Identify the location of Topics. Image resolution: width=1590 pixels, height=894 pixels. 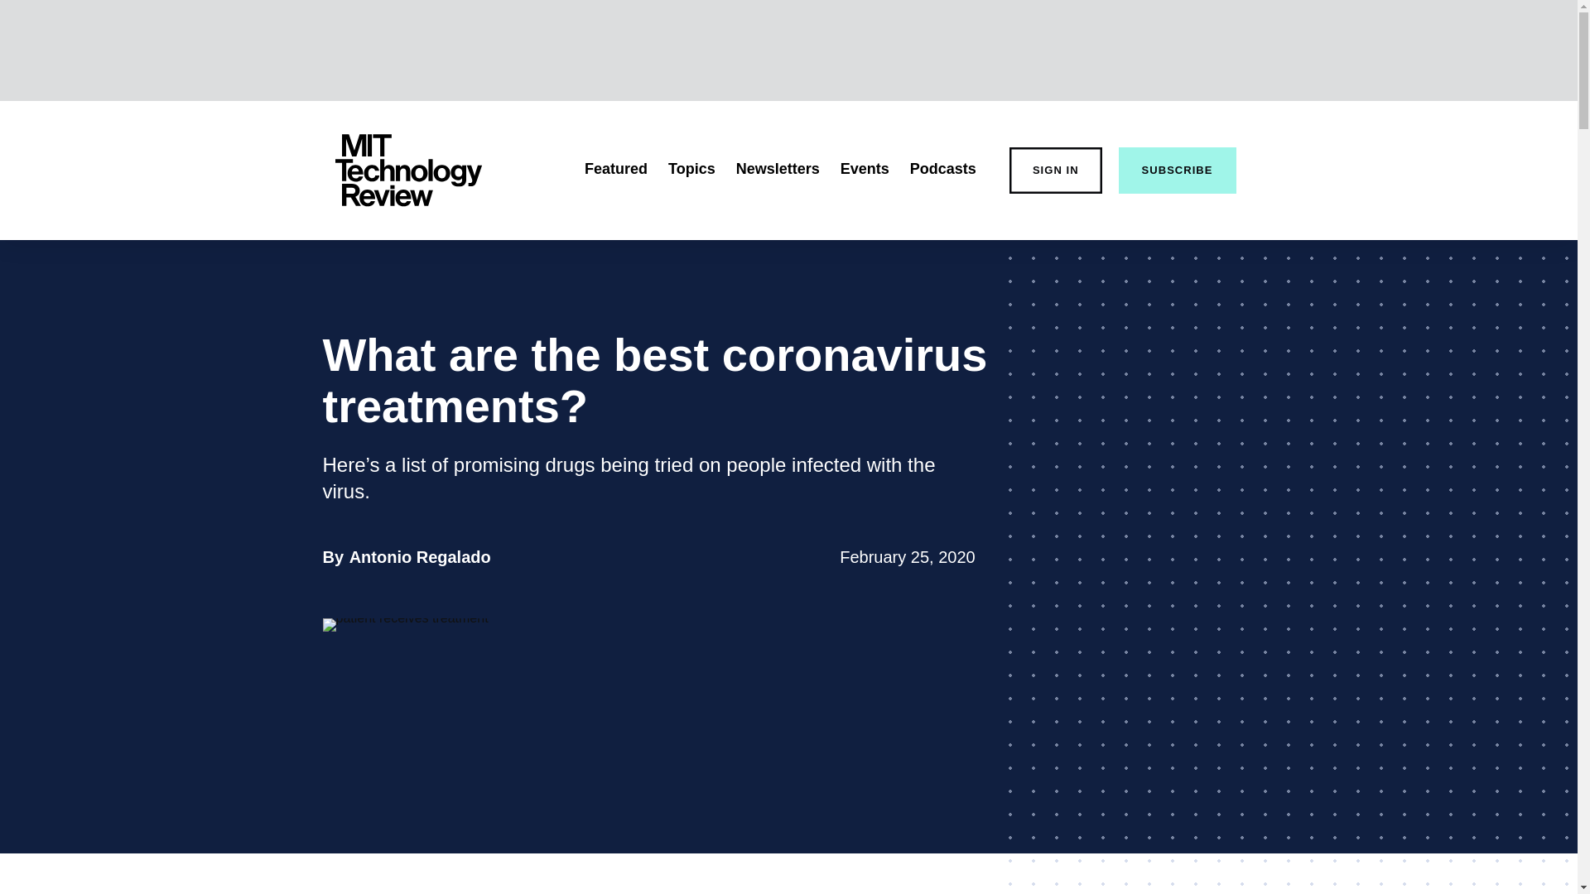
(691, 169).